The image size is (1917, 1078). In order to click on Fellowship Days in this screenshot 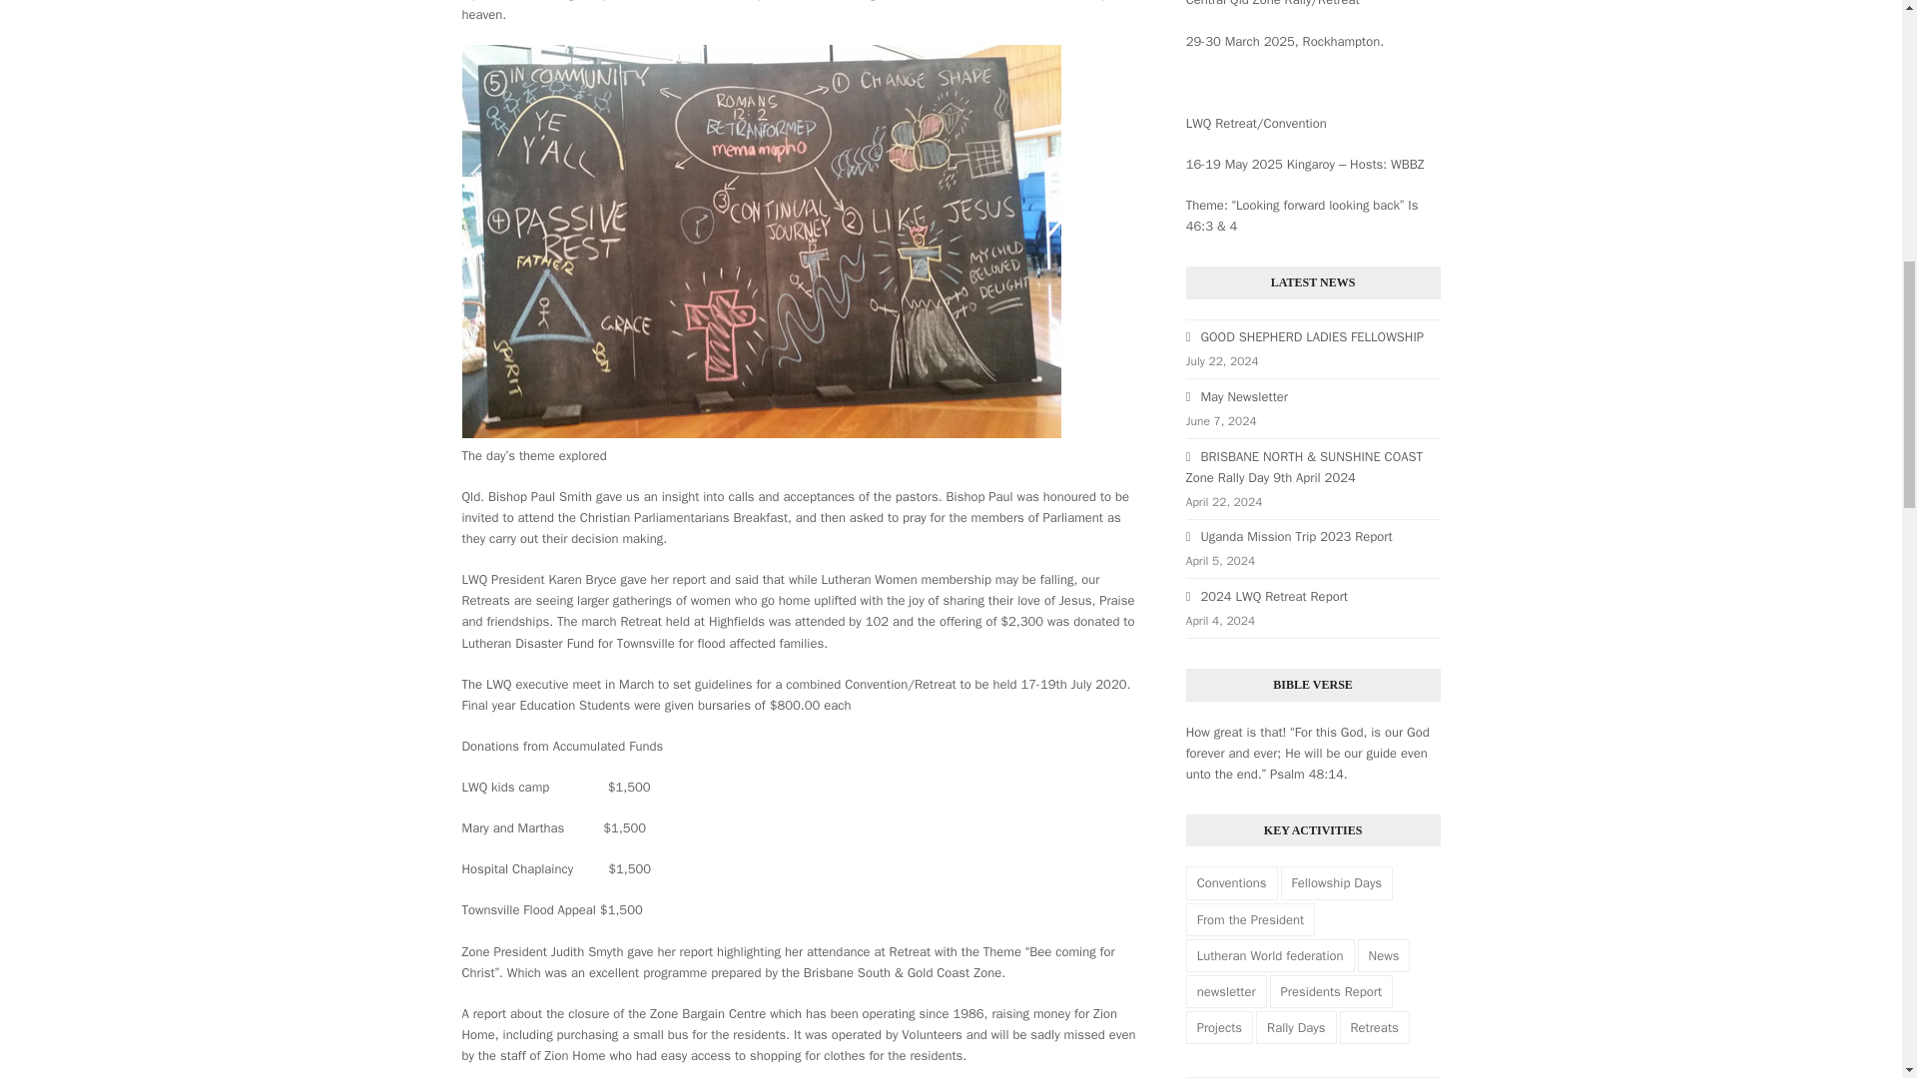, I will do `click(1336, 882)`.